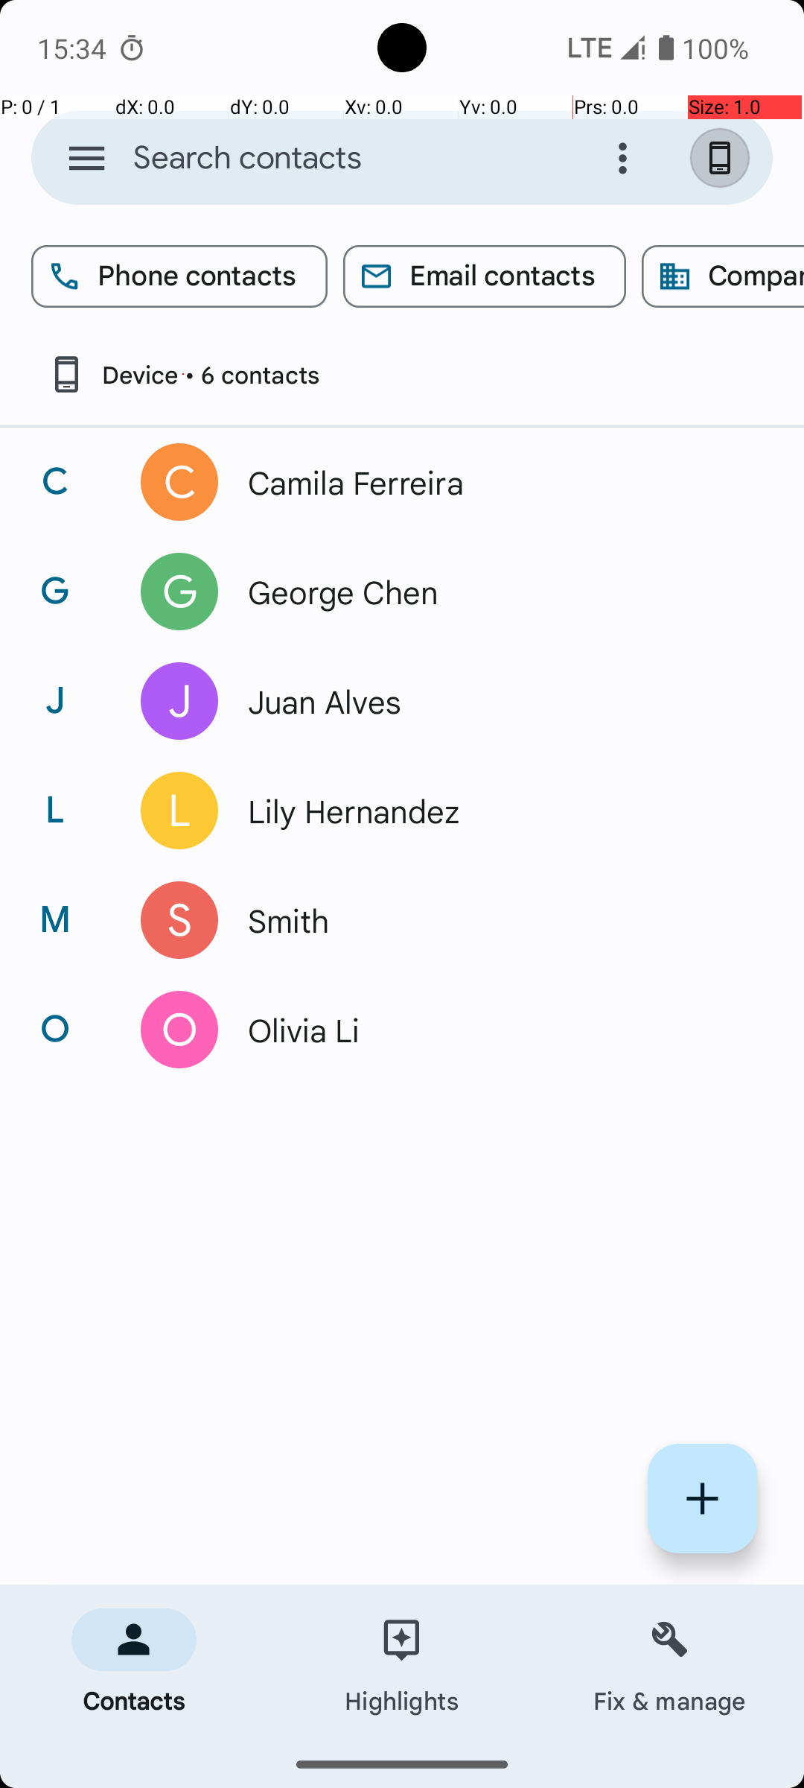  I want to click on Olivia Li, so click(494, 1030).